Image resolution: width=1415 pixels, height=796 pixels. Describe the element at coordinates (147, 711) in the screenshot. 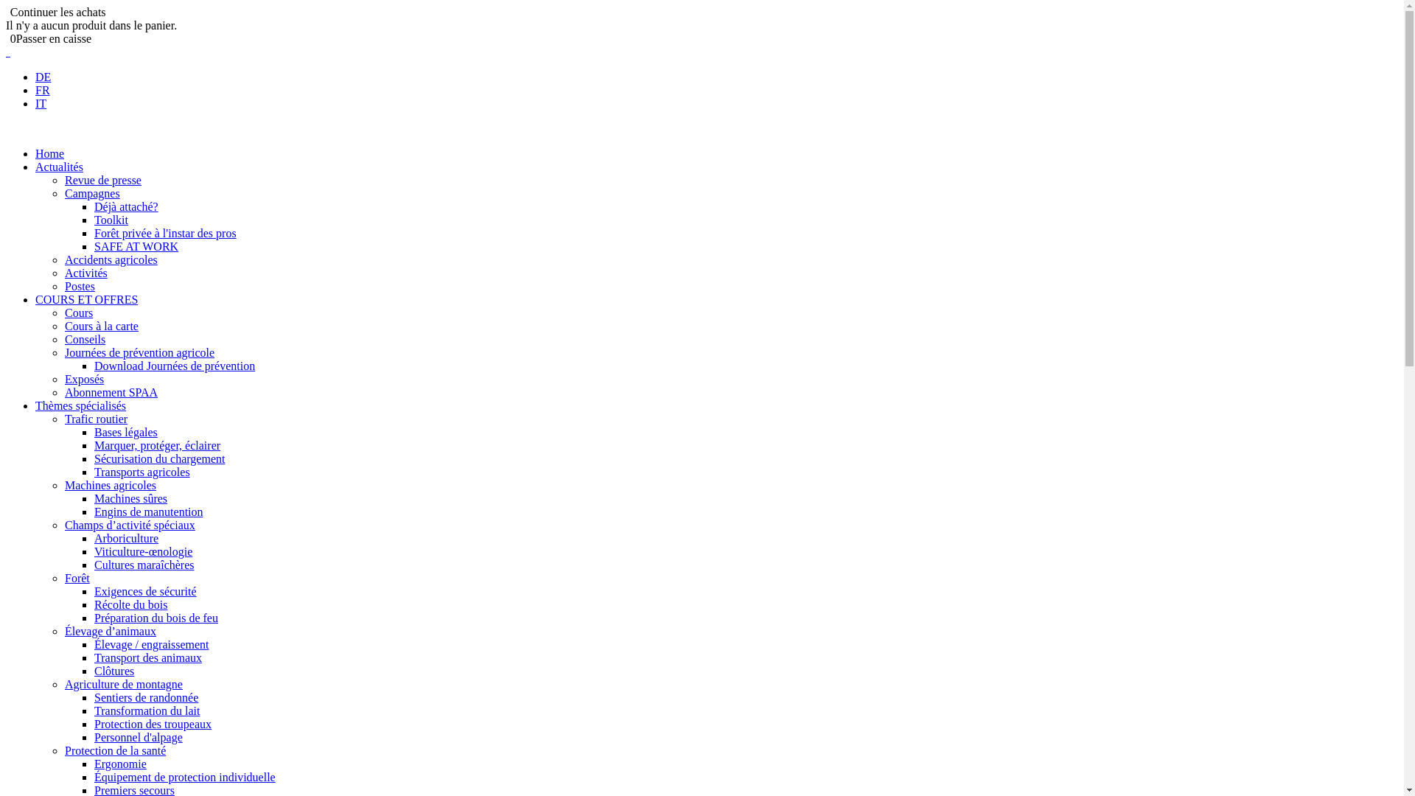

I see `Transformation du lait` at that location.